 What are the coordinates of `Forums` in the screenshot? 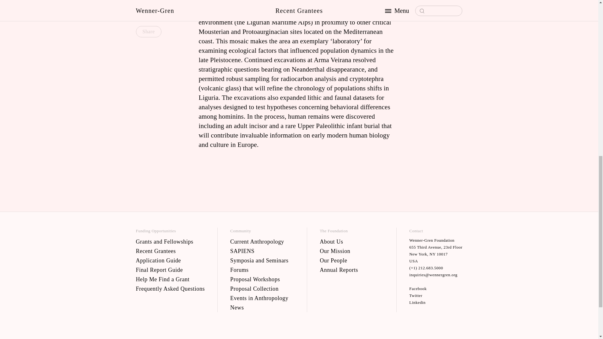 It's located at (262, 269).